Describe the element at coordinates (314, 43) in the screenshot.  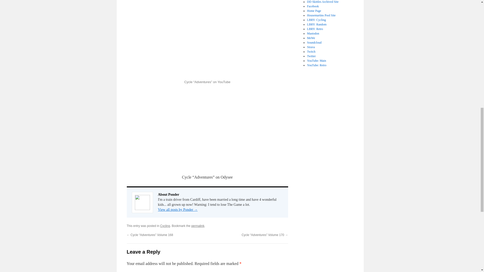
I see `Soundcloud` at that location.